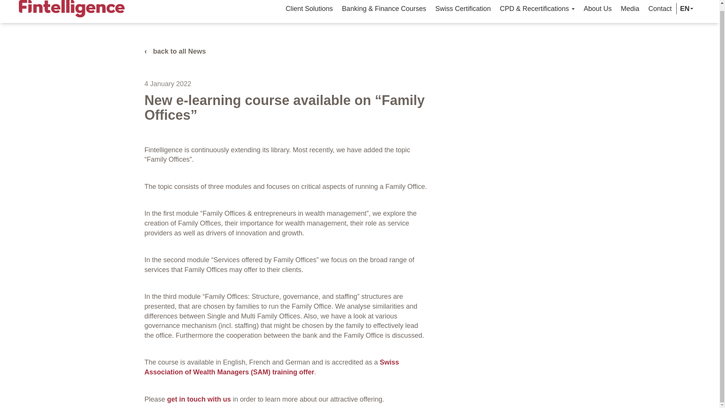 This screenshot has width=725, height=408. I want to click on About Us, so click(598, 8).